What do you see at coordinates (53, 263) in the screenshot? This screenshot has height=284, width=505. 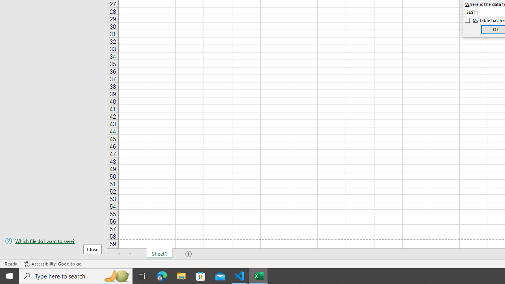 I see `Accessibility Checker Accessibility: Good to go` at bounding box center [53, 263].